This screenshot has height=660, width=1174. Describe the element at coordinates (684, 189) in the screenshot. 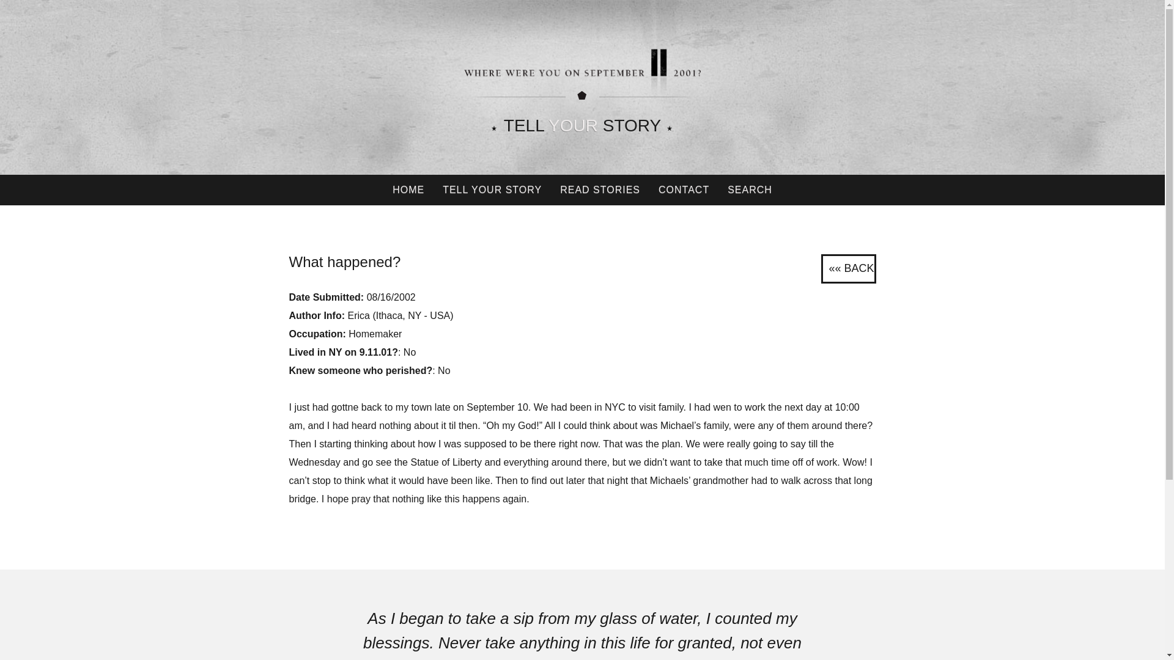

I see `CONTACT` at that location.